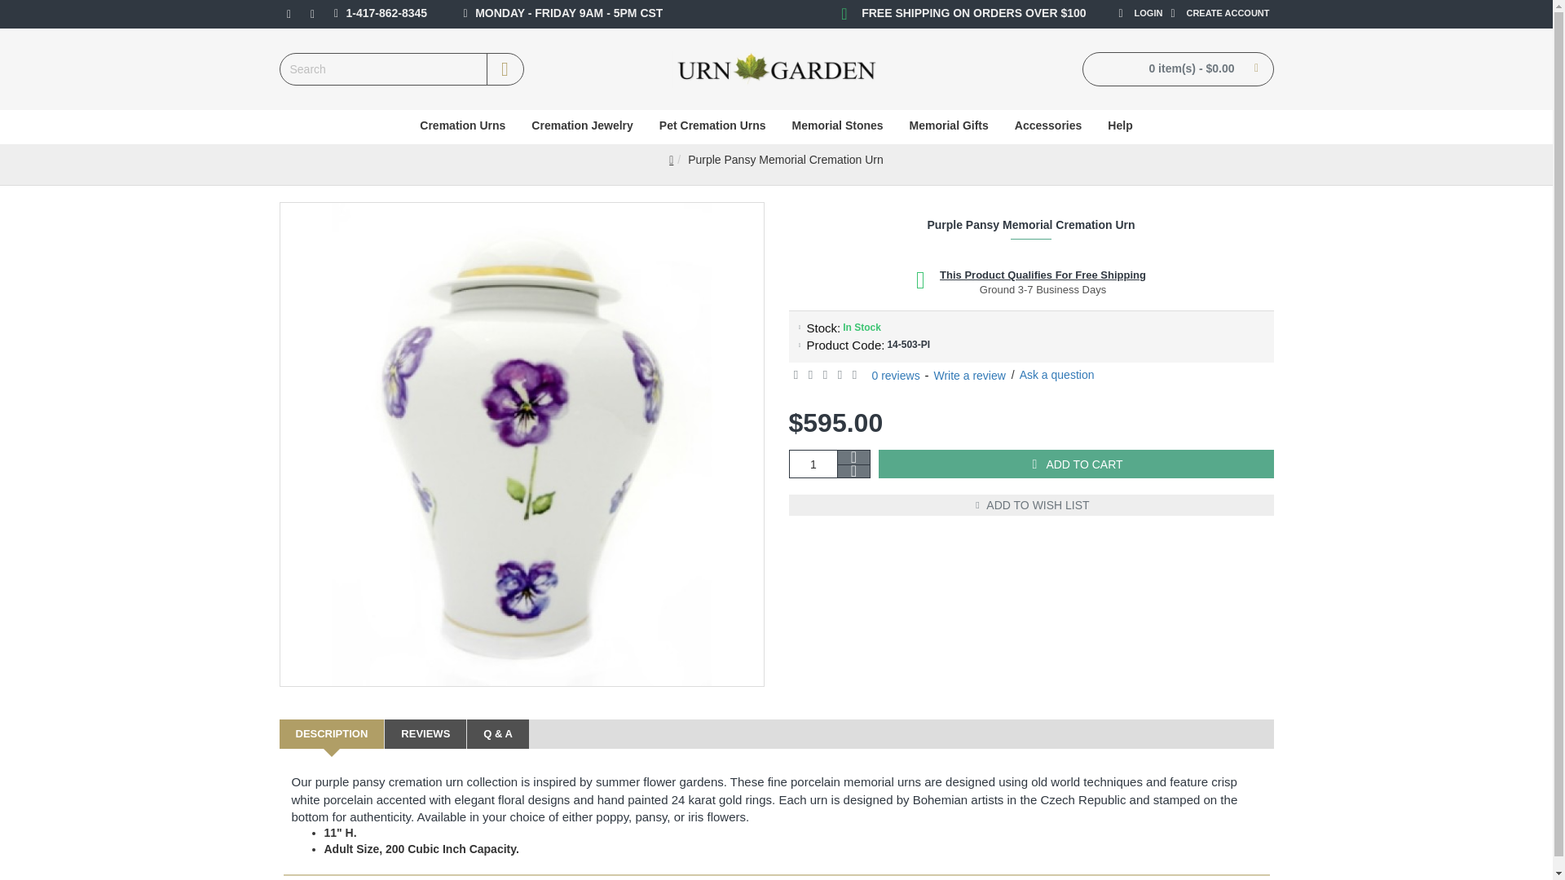 This screenshot has height=880, width=1565. I want to click on MONDAY - FRIDAY 9AM - 5PM CST, so click(549, 15).